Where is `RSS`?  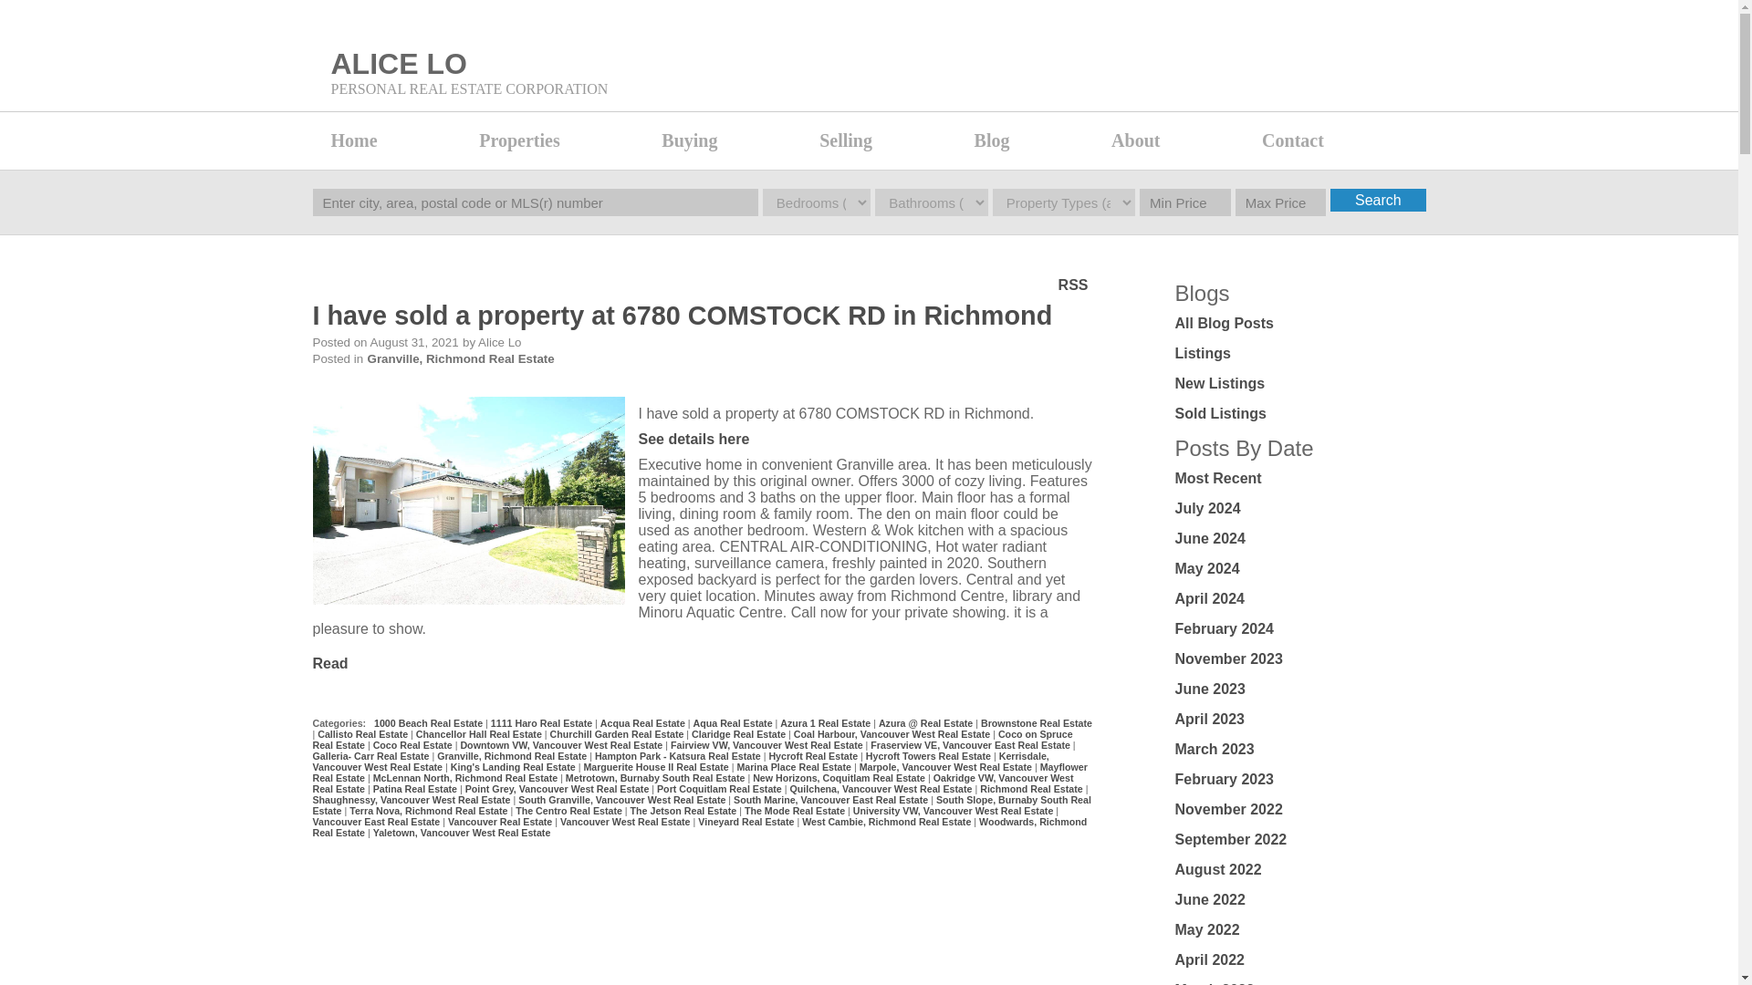
RSS is located at coordinates (1073, 284).